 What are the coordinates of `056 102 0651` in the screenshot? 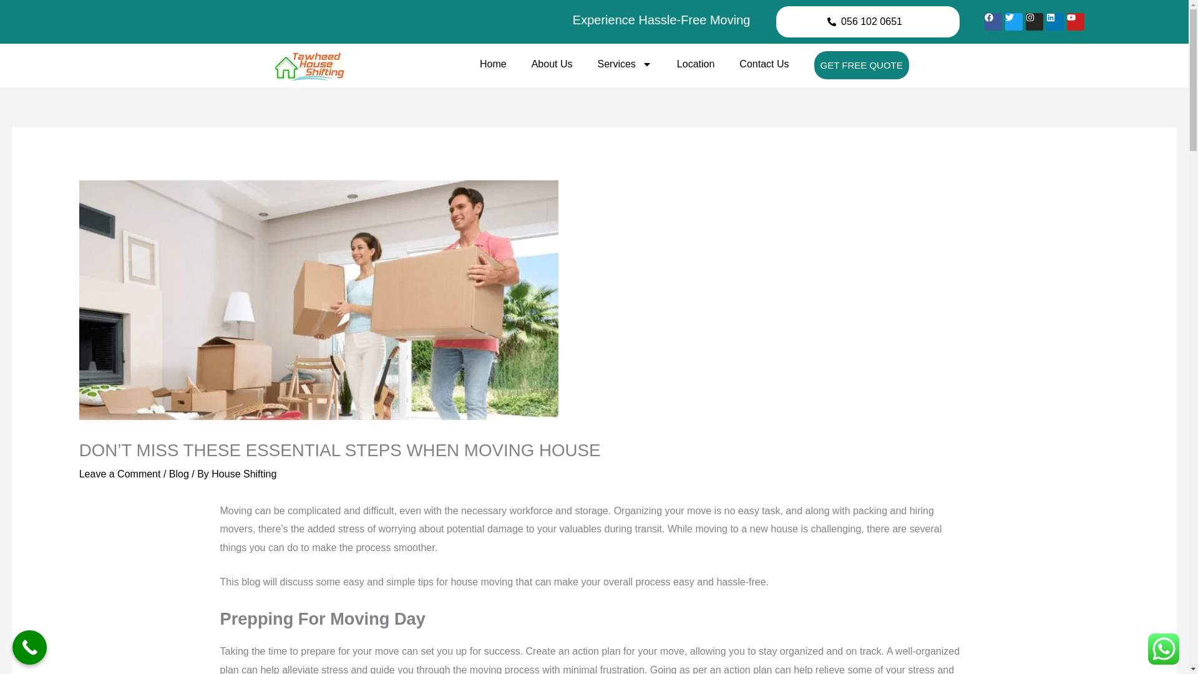 It's located at (871, 21).